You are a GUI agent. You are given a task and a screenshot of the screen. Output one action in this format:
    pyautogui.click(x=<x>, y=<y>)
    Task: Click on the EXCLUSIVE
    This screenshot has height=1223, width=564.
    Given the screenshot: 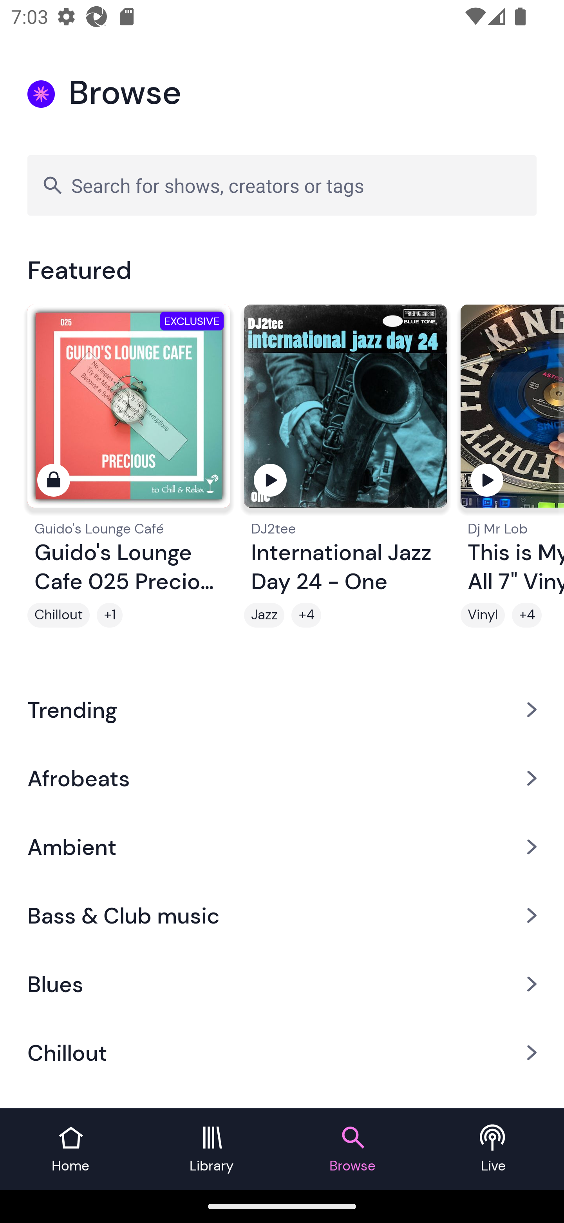 What is the action you would take?
    pyautogui.click(x=128, y=412)
    